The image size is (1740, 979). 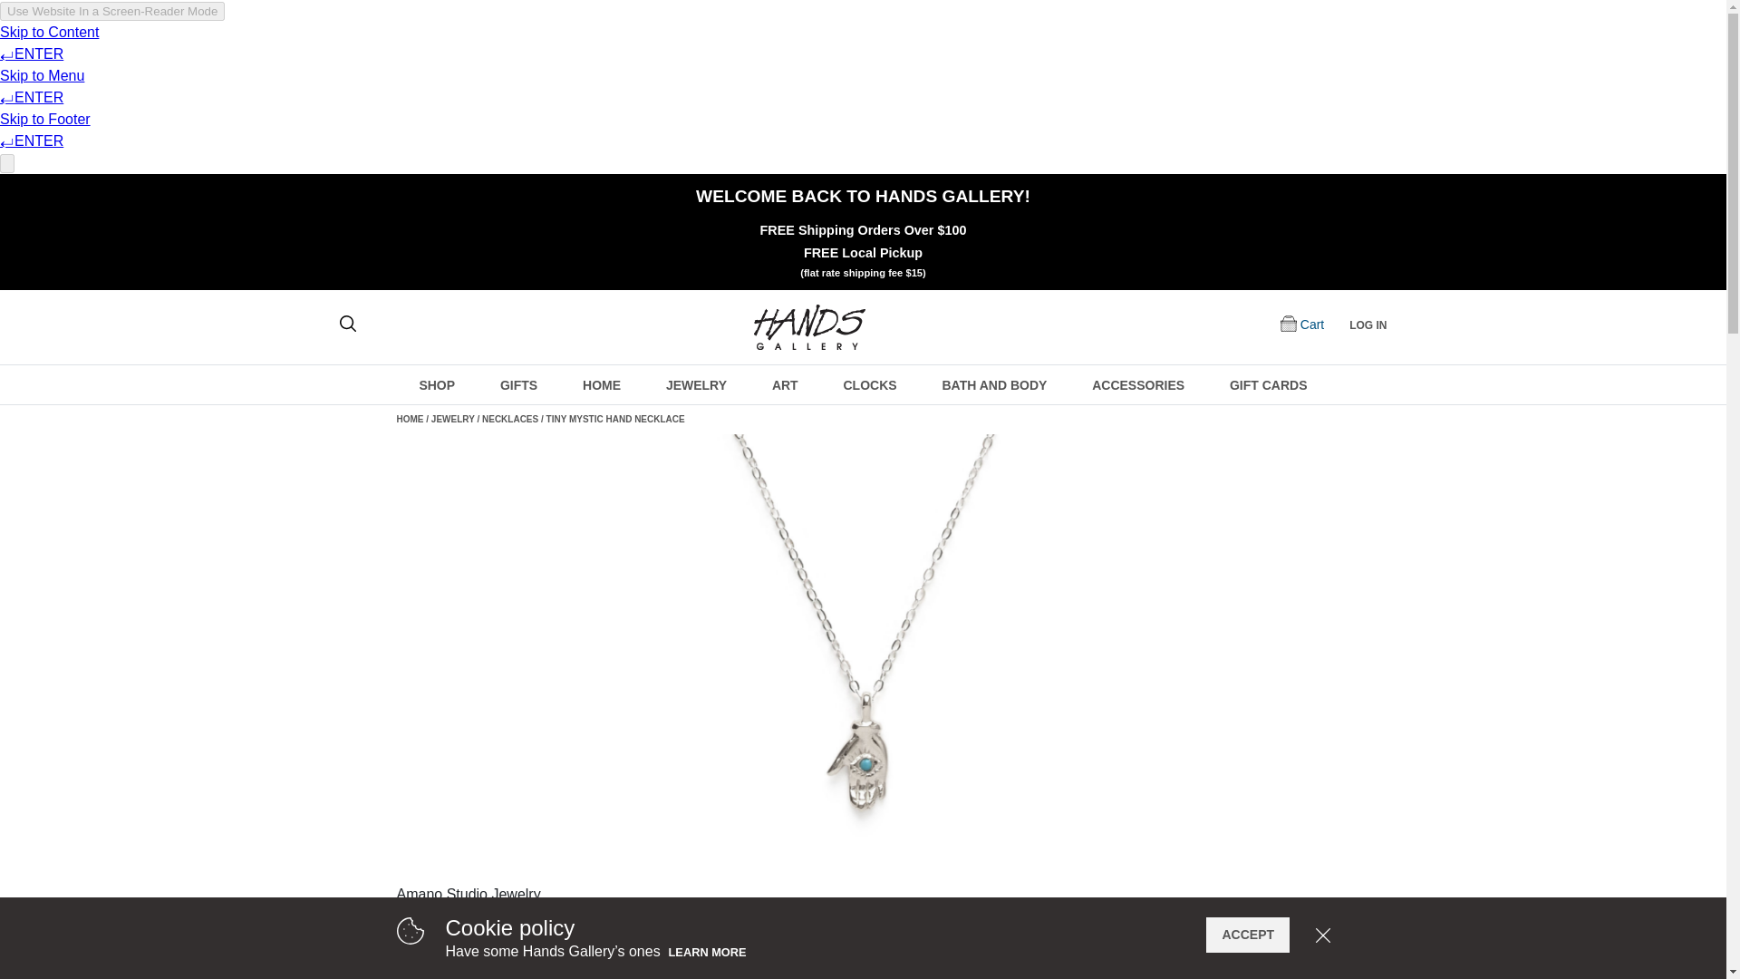 What do you see at coordinates (518, 385) in the screenshot?
I see `GIFTS` at bounding box center [518, 385].